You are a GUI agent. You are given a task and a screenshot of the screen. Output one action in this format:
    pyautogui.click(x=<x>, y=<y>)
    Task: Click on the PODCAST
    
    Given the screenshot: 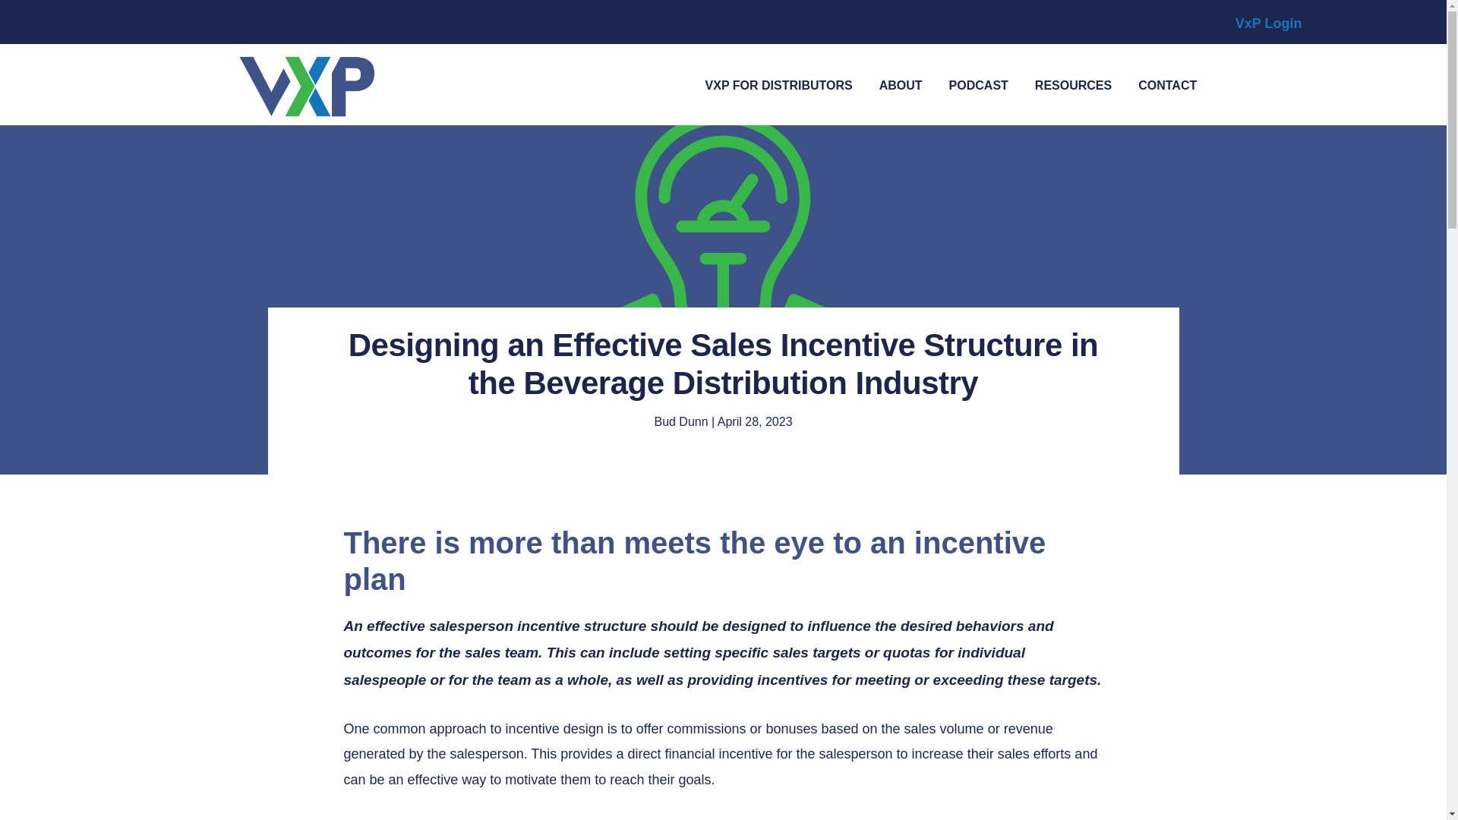 What is the action you would take?
    pyautogui.click(x=978, y=86)
    